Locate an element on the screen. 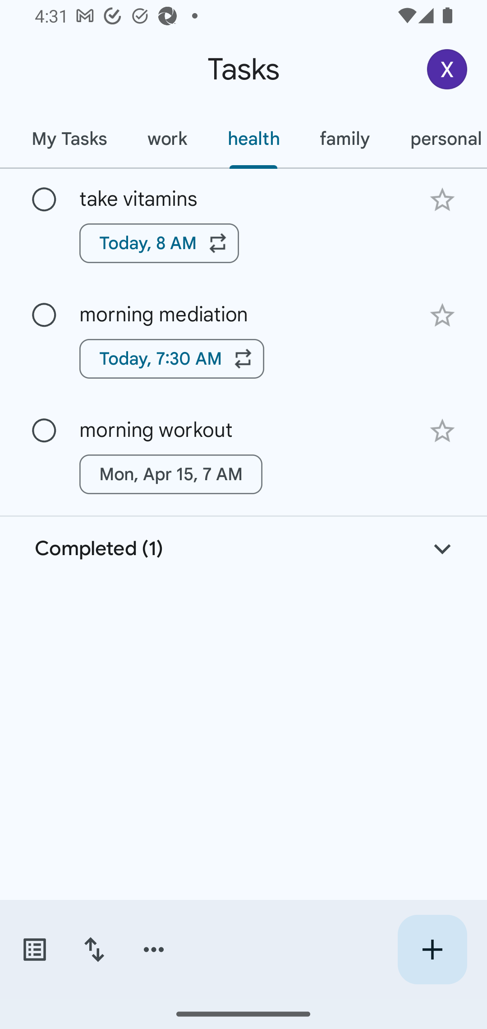  Mark as complete is located at coordinates (44, 315).